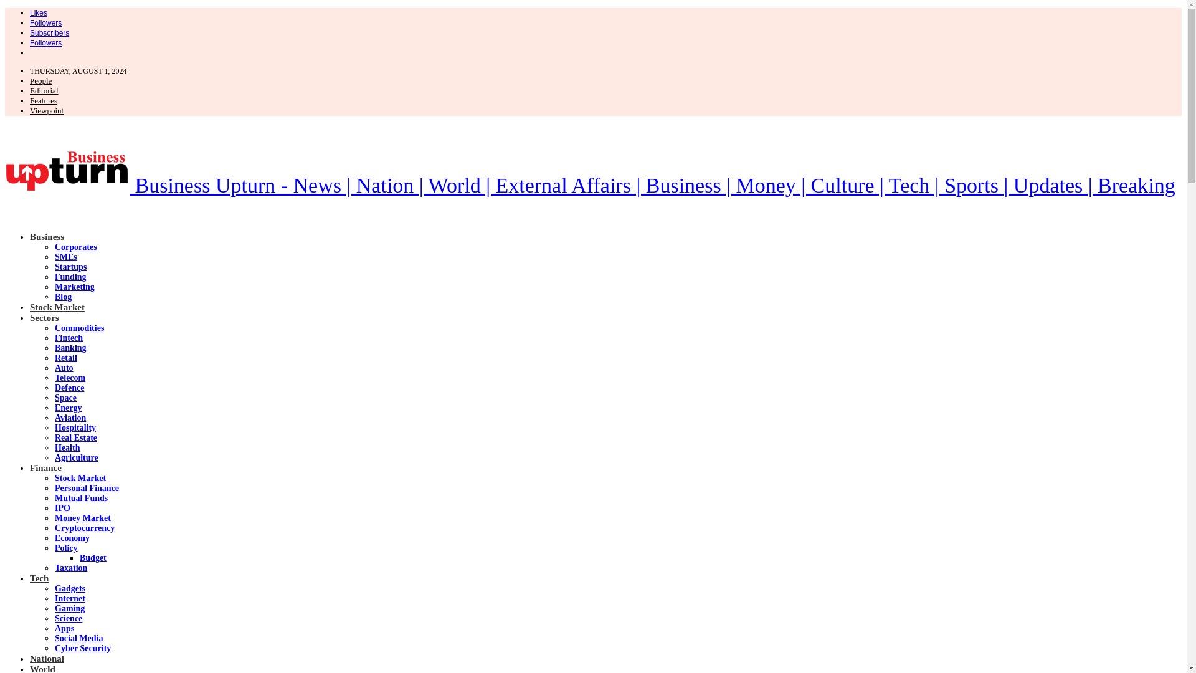 The image size is (1196, 673). I want to click on Health, so click(67, 447).